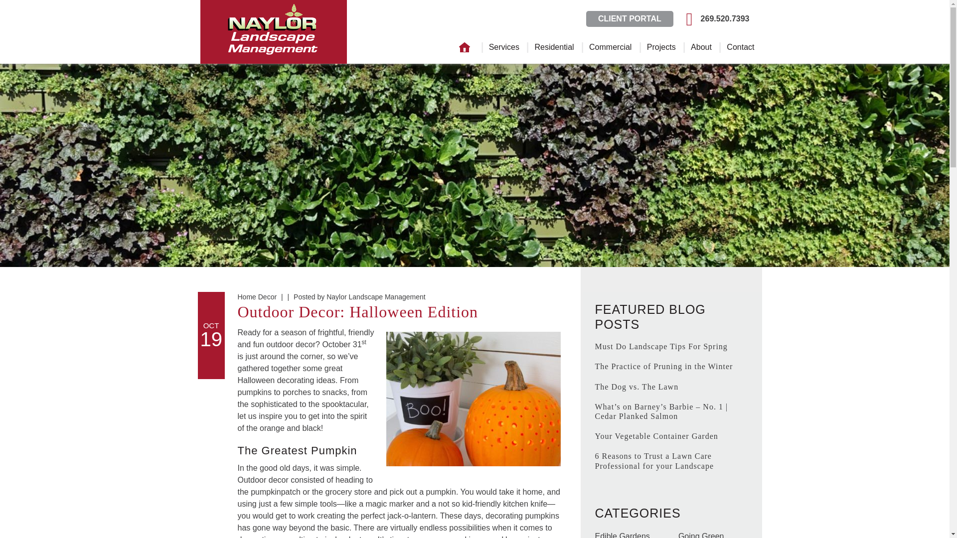 The width and height of the screenshot is (957, 538). I want to click on Commercial, so click(610, 47).